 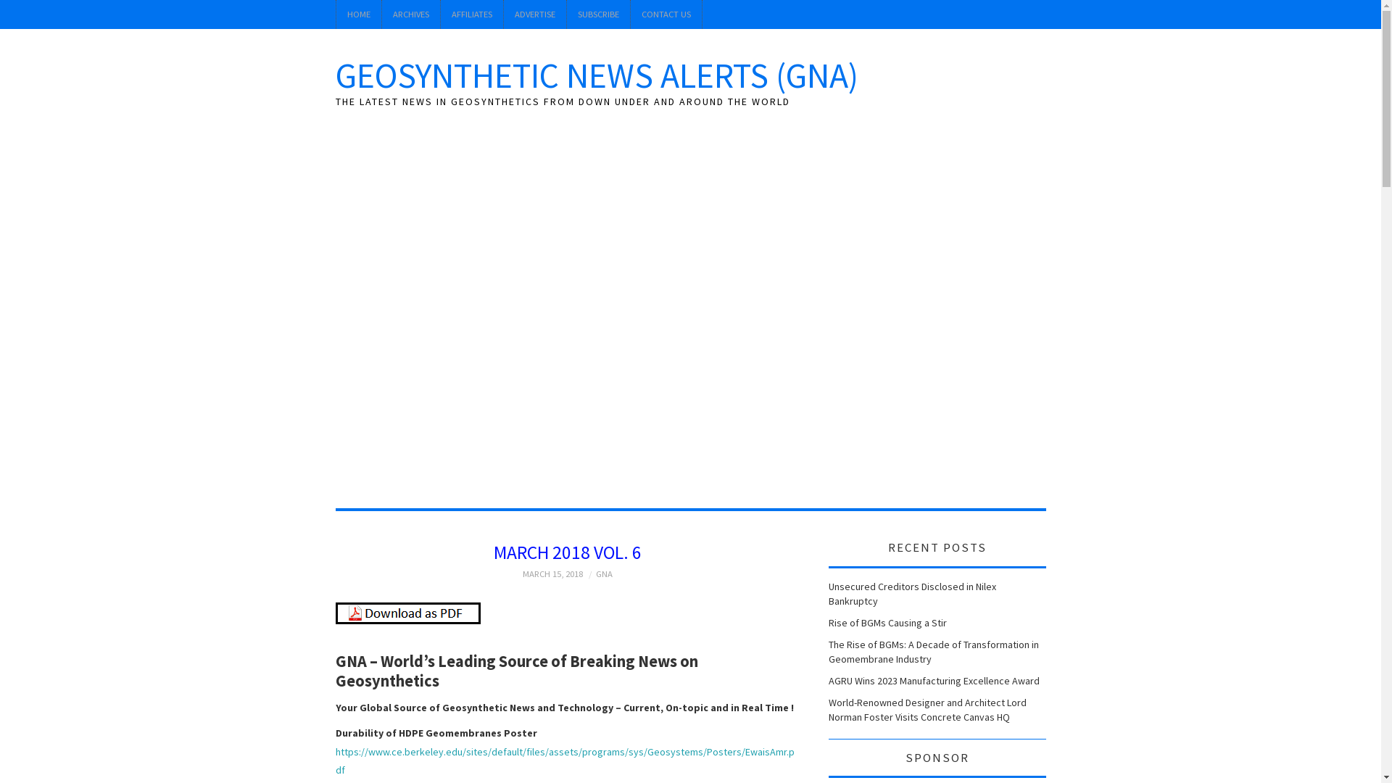 What do you see at coordinates (552, 574) in the screenshot?
I see `MARCH 15, 2018` at bounding box center [552, 574].